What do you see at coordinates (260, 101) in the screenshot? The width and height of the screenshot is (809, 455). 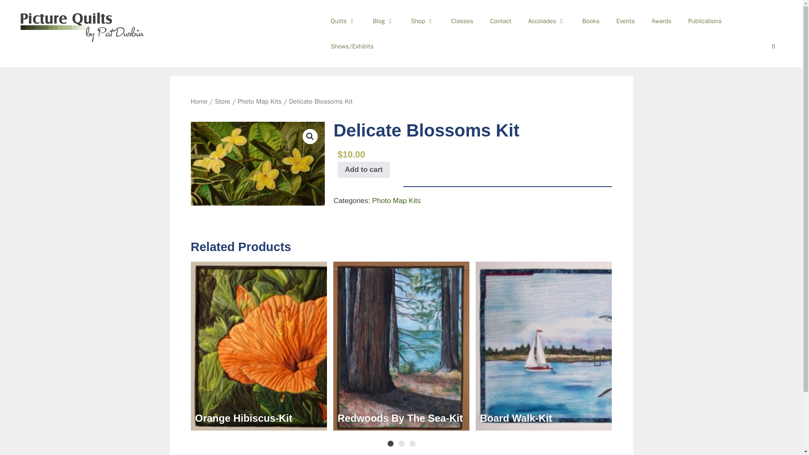 I see `Photo Map Kits` at bounding box center [260, 101].